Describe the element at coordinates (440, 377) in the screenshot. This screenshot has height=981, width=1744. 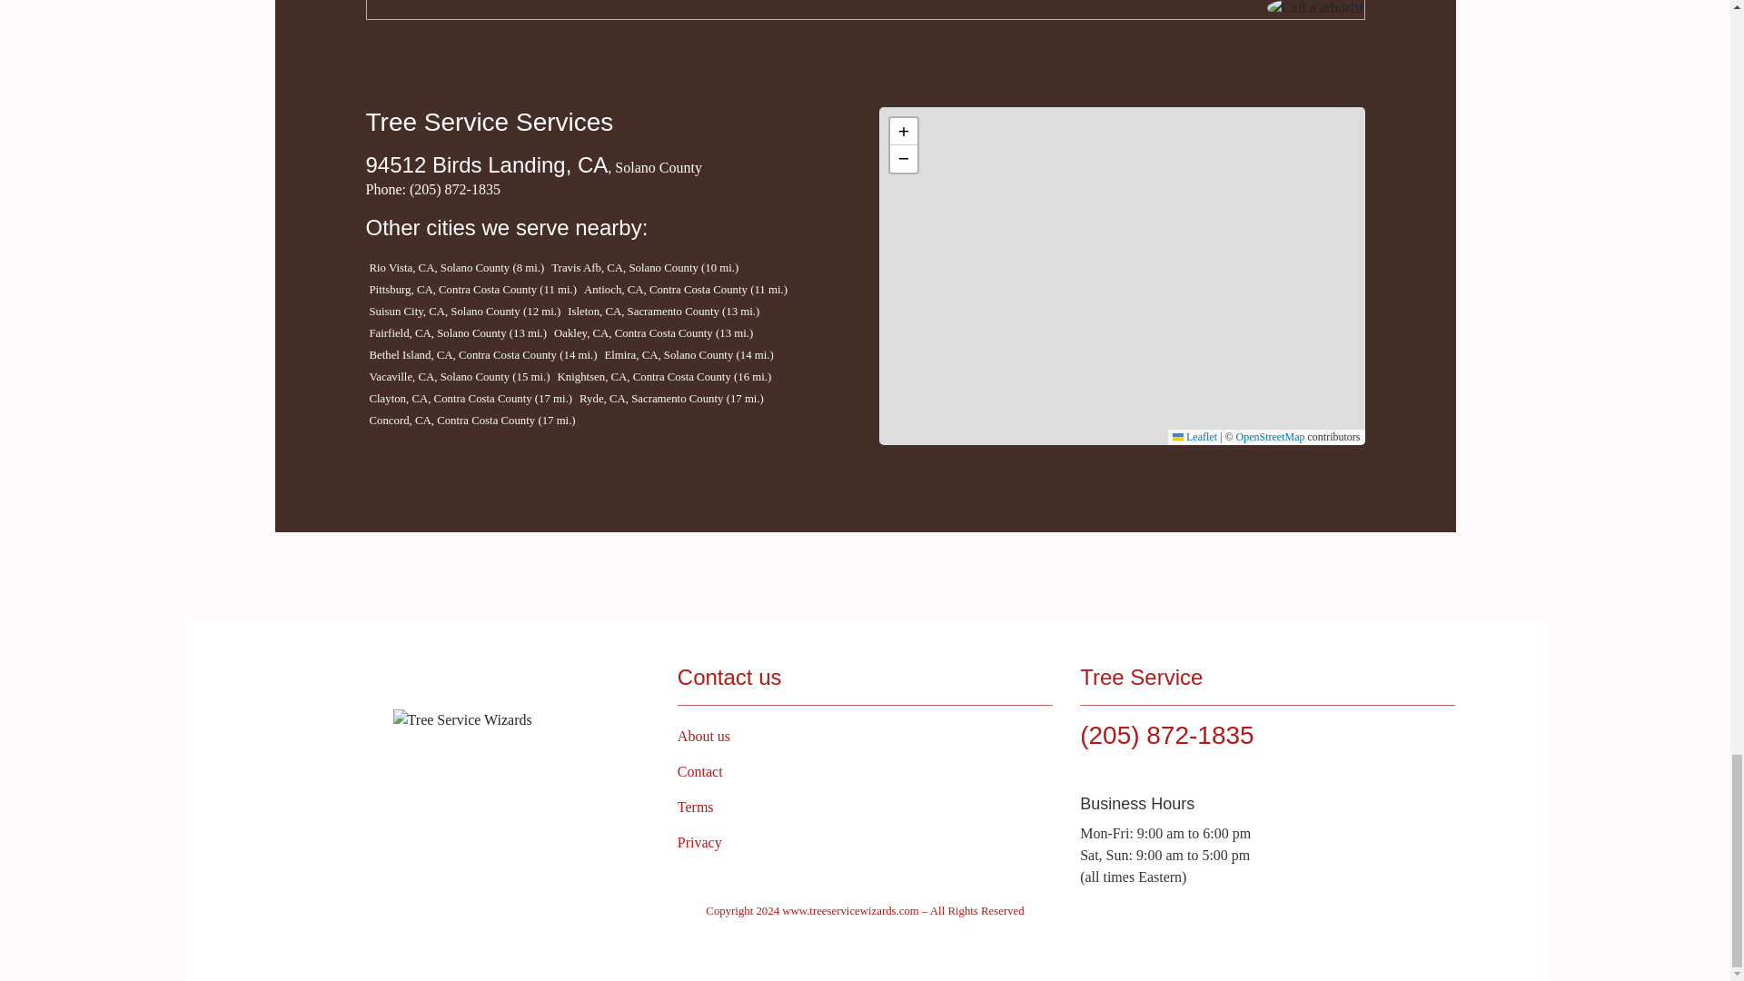
I see `Vacaville, CA, Solano County` at that location.